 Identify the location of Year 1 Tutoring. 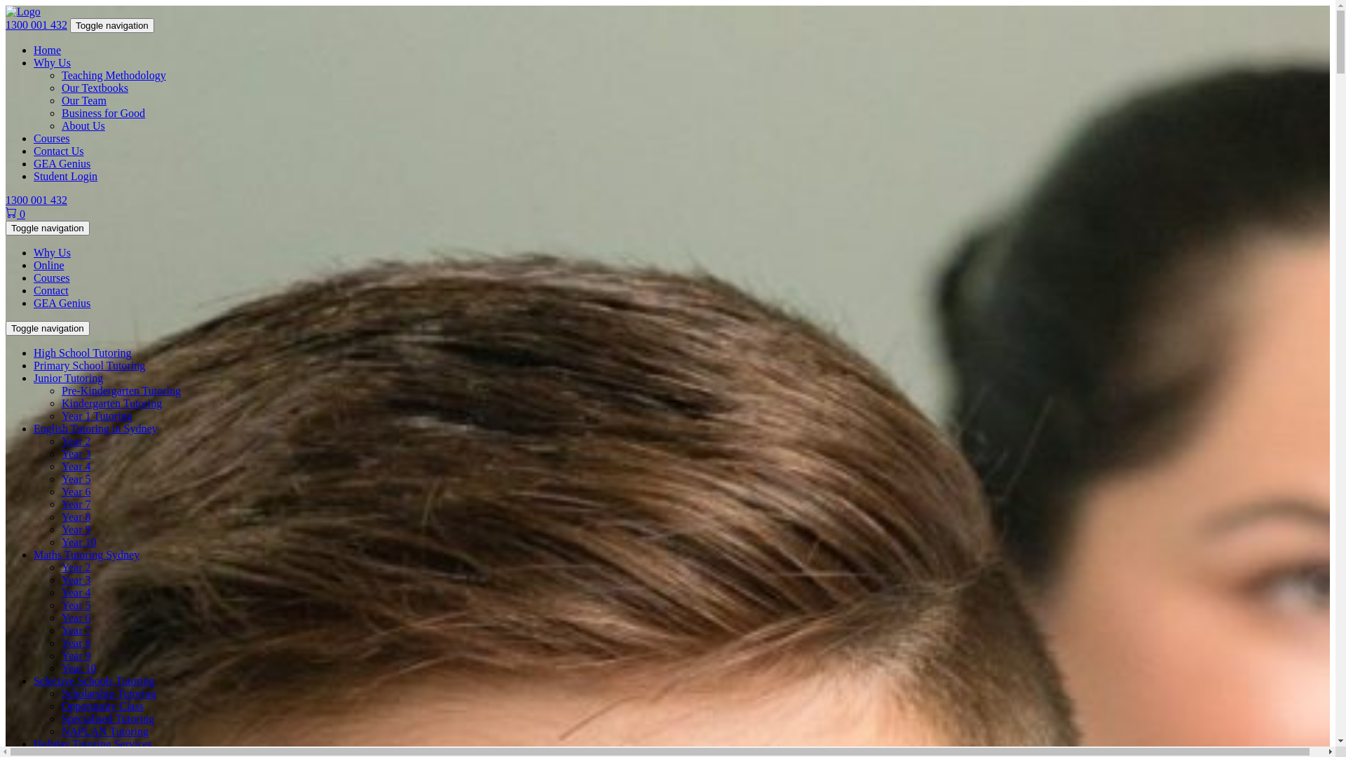
(97, 416).